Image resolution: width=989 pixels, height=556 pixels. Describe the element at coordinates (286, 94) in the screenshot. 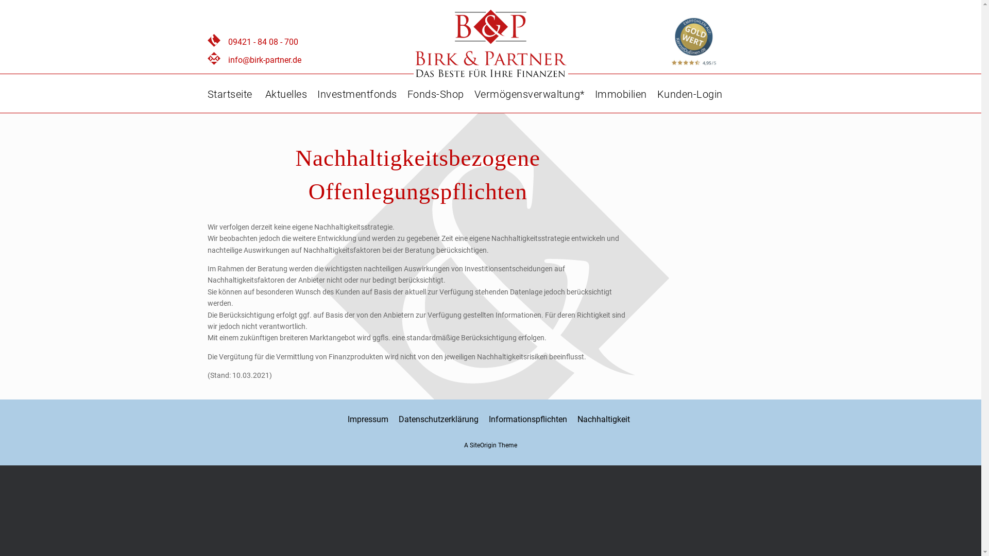

I see `Aktuelles` at that location.